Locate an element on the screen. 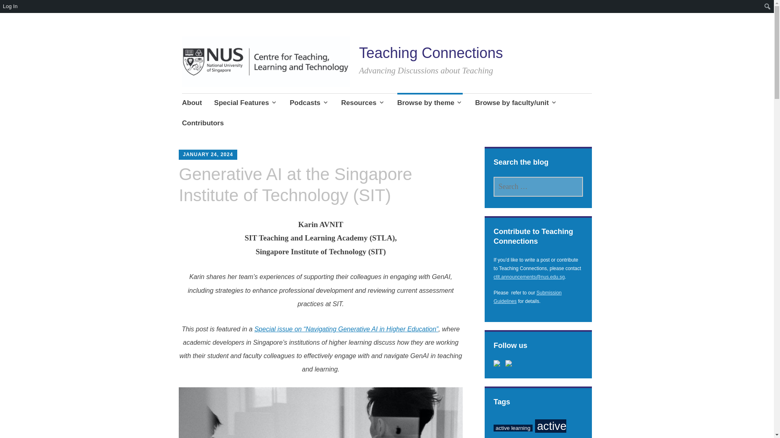 The height and width of the screenshot is (438, 780). About is located at coordinates (192, 103).